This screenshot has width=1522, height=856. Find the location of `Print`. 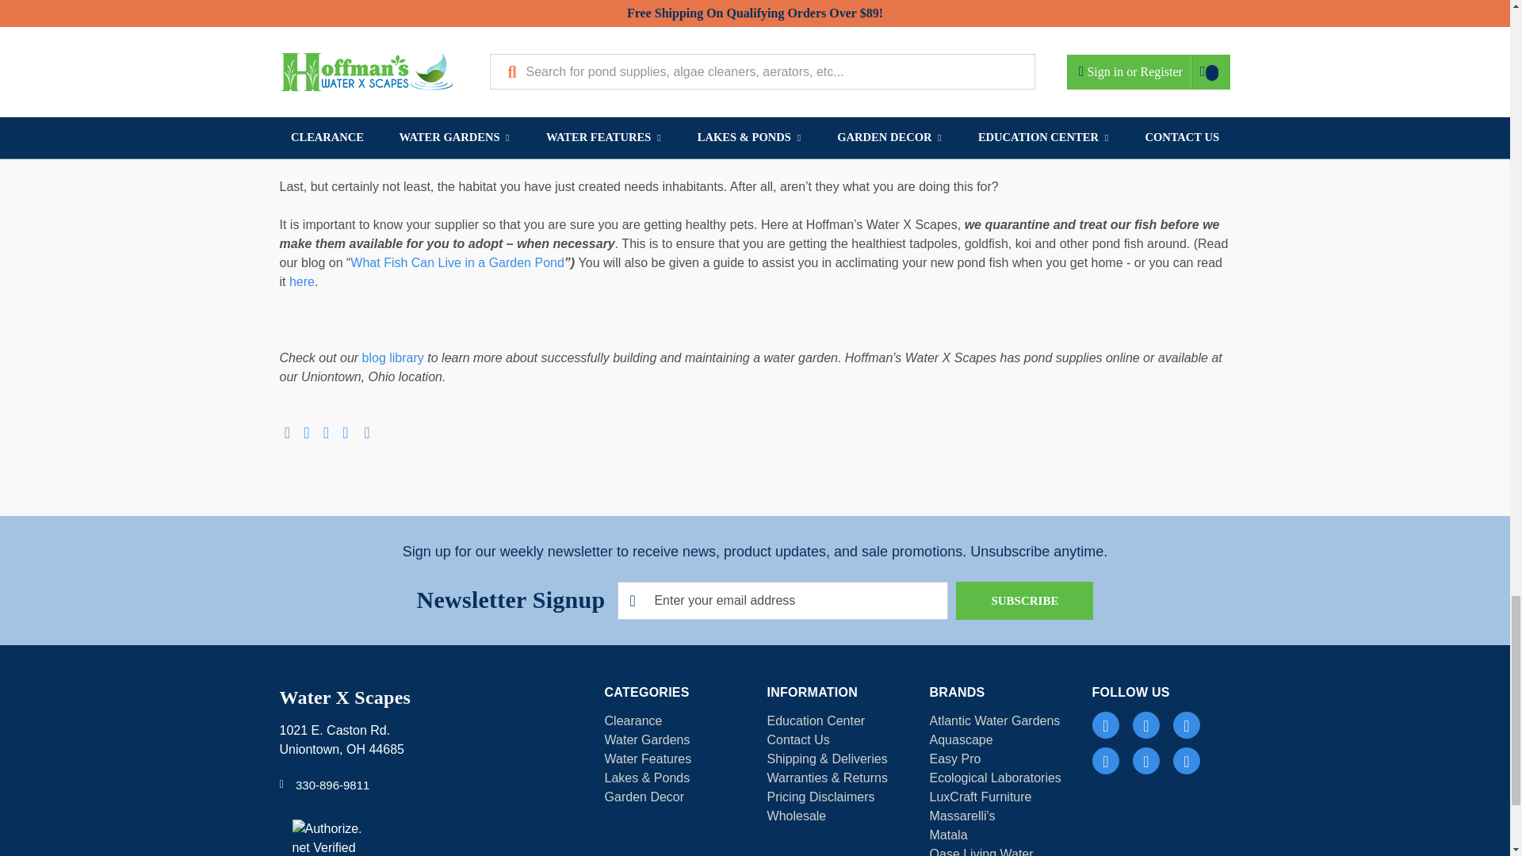

Print is located at coordinates (325, 425).